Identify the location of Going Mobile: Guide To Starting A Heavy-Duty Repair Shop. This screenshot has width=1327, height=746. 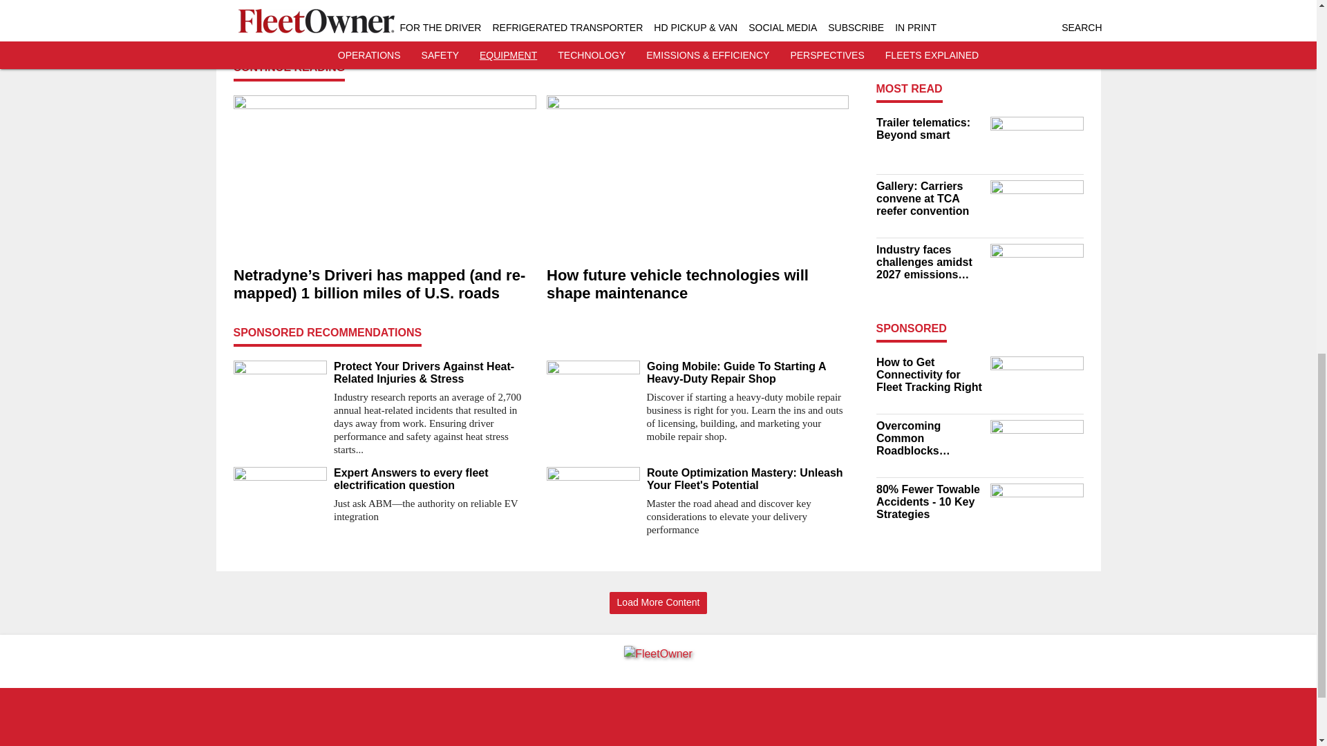
(748, 373).